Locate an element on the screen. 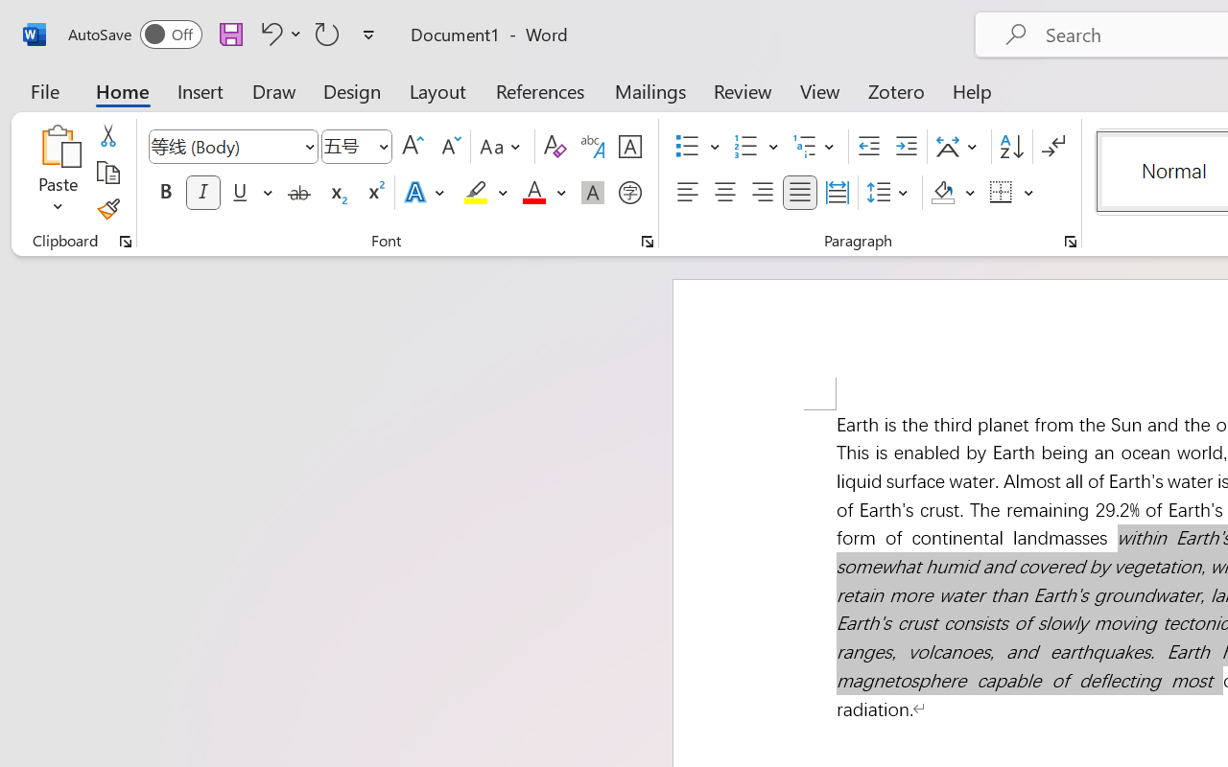 Image resolution: width=1228 pixels, height=767 pixels. Superscript is located at coordinates (374, 193).